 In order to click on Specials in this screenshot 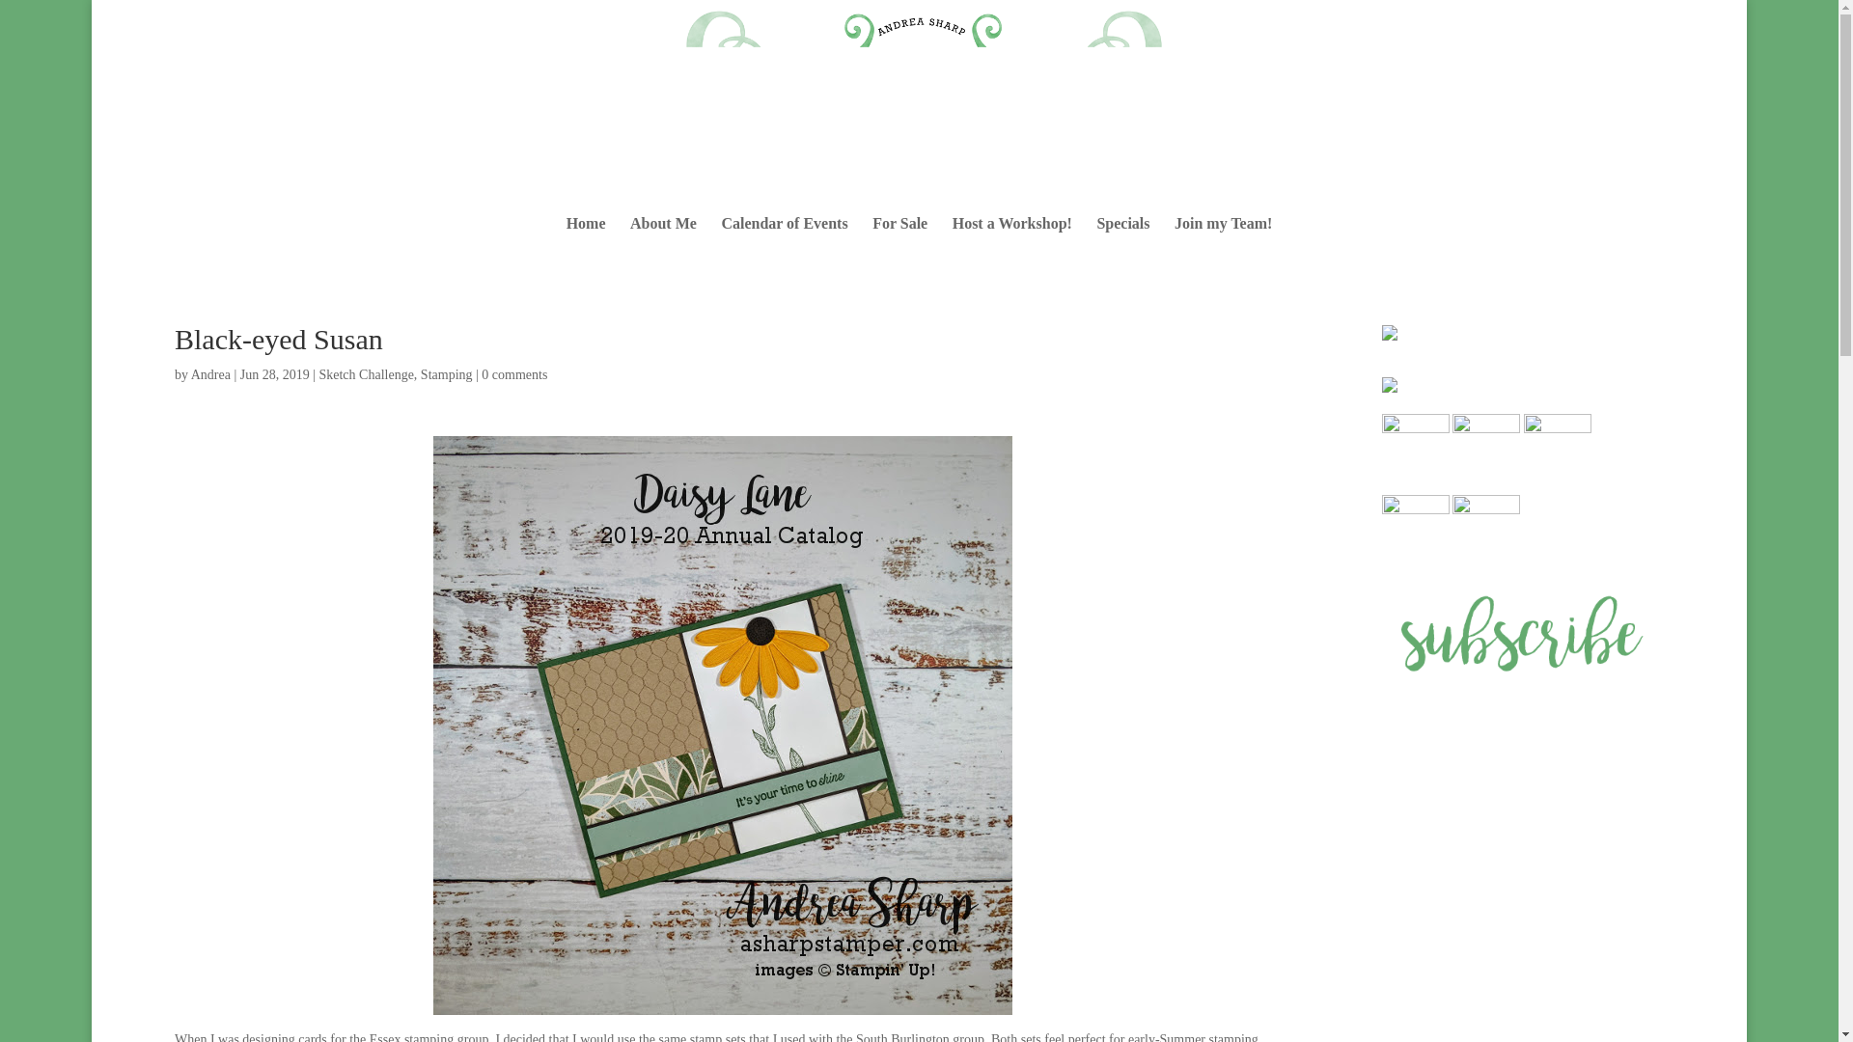, I will do `click(1122, 242)`.